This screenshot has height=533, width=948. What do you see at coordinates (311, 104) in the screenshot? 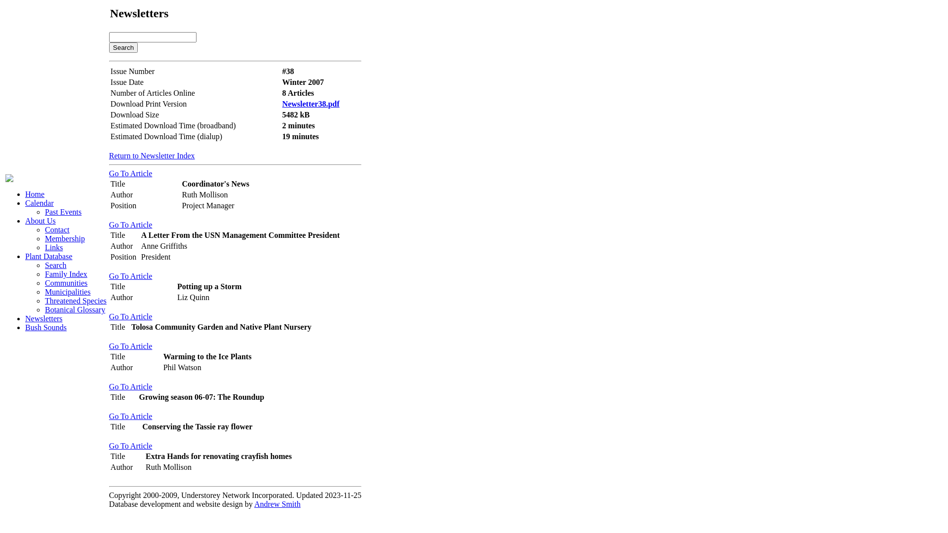
I see `Newsletter38.pdf` at bounding box center [311, 104].